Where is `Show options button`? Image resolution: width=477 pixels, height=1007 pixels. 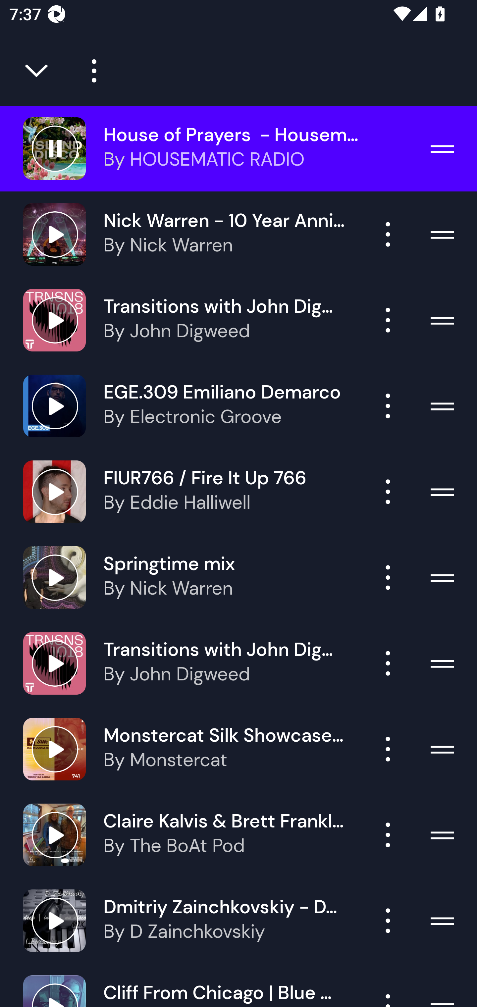 Show options button is located at coordinates (388, 835).